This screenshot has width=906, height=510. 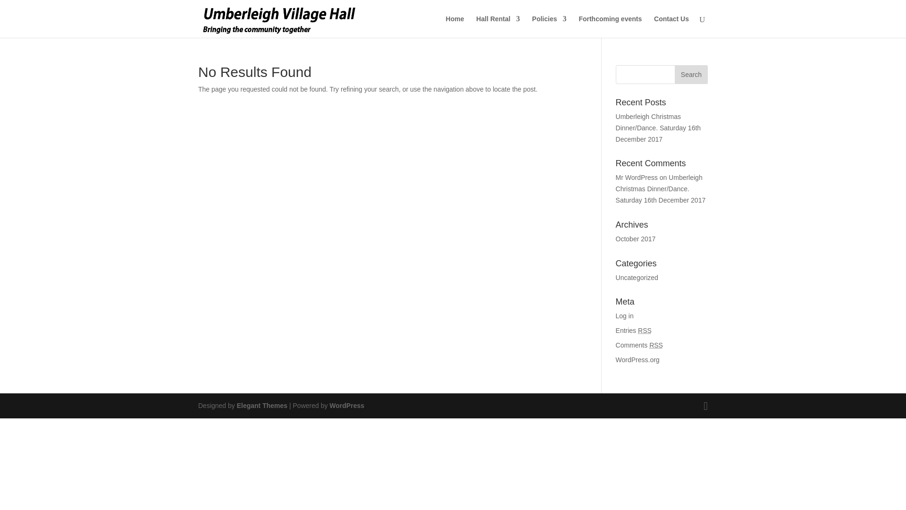 I want to click on Hall Rental, so click(x=497, y=26).